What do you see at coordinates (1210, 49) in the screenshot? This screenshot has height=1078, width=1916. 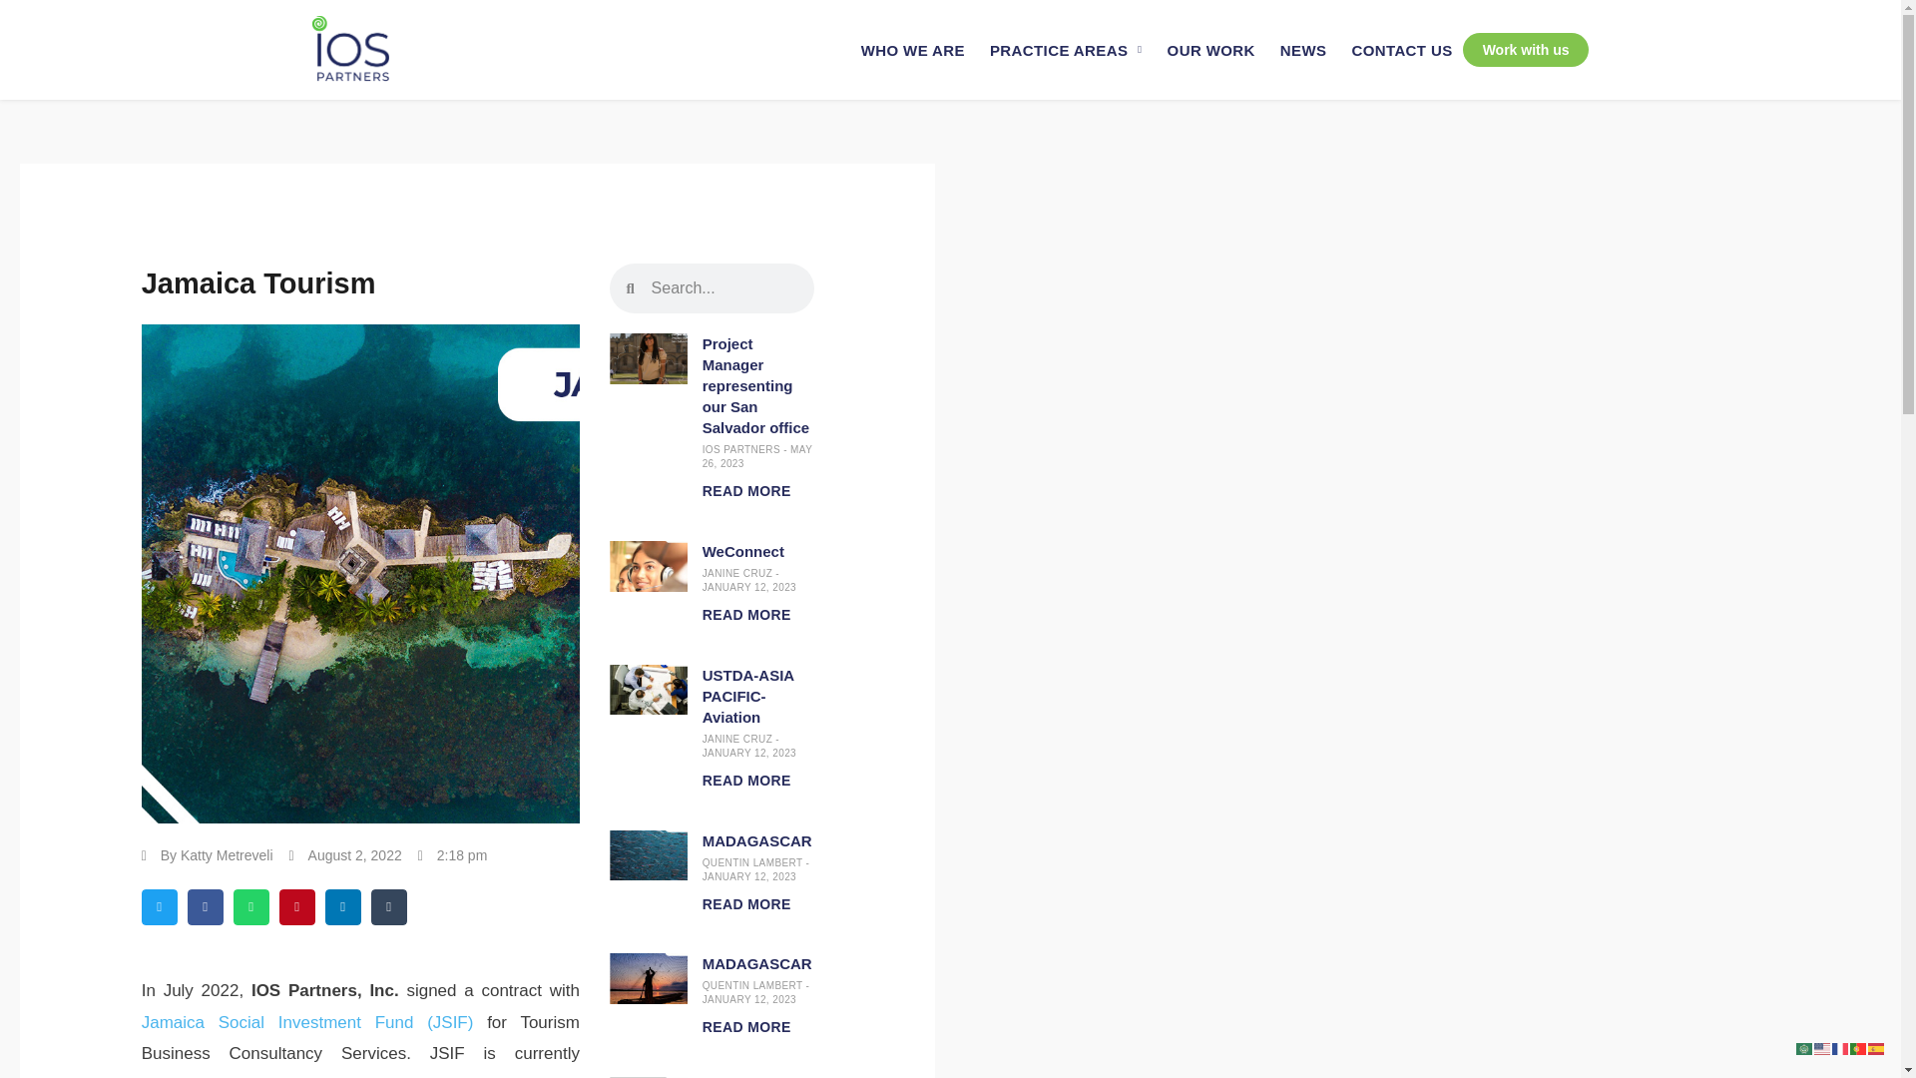 I see `OUR WORK` at bounding box center [1210, 49].